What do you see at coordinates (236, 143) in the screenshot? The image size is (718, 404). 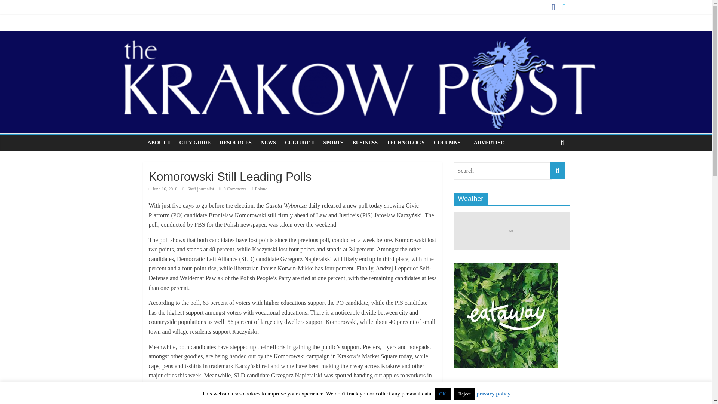 I see `RESOURCES` at bounding box center [236, 143].